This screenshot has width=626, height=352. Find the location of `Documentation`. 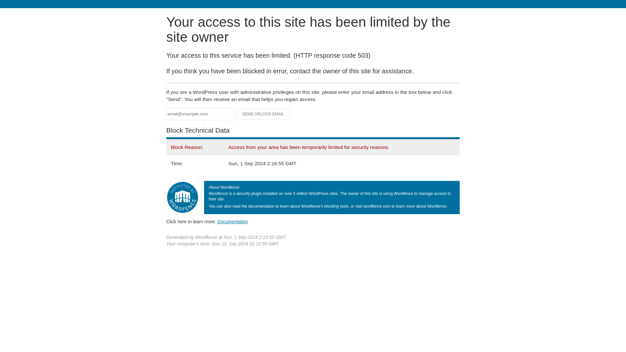

Documentation is located at coordinates (232, 221).